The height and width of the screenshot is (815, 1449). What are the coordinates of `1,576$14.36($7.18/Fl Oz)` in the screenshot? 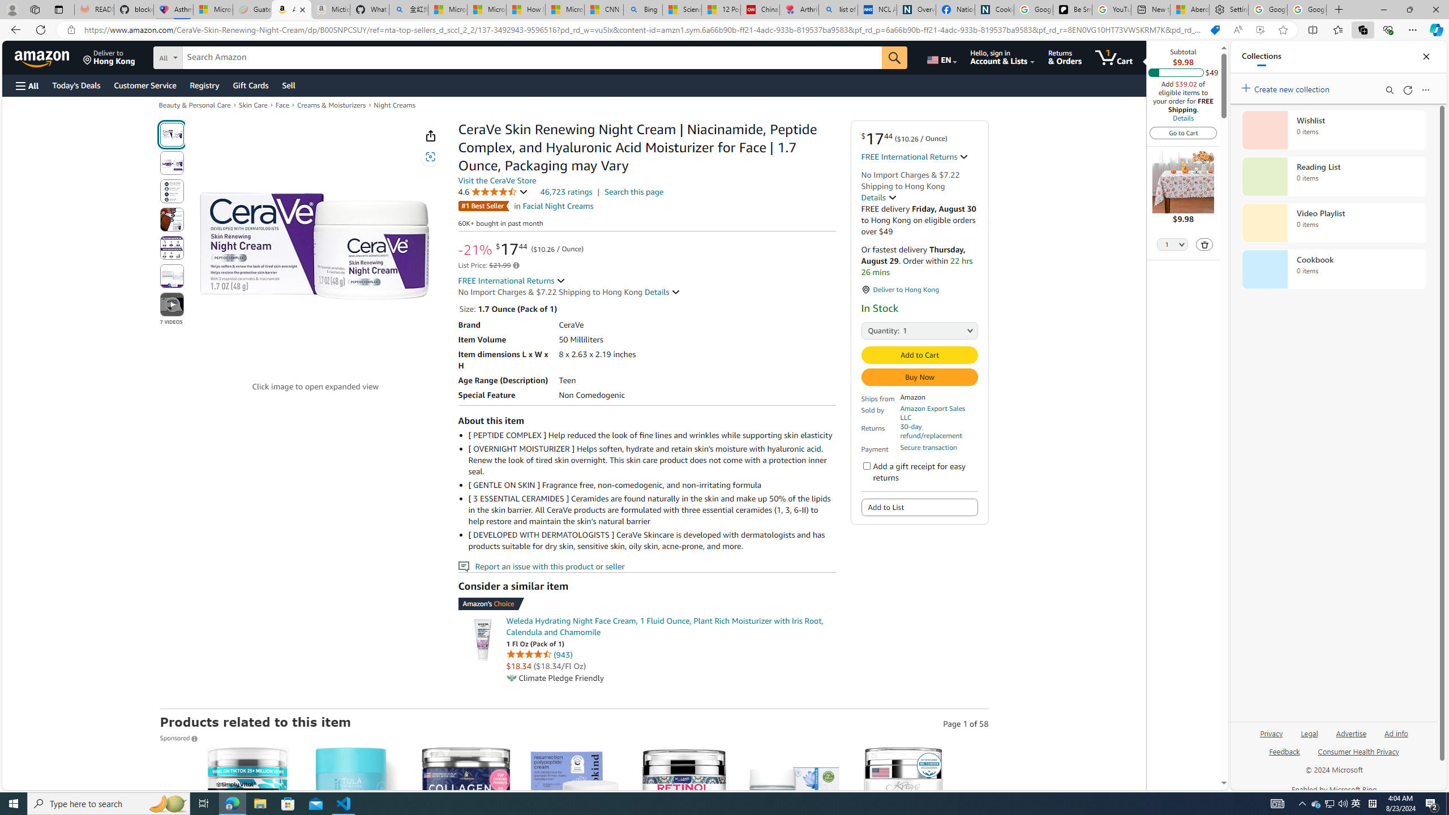 It's located at (793, 853).